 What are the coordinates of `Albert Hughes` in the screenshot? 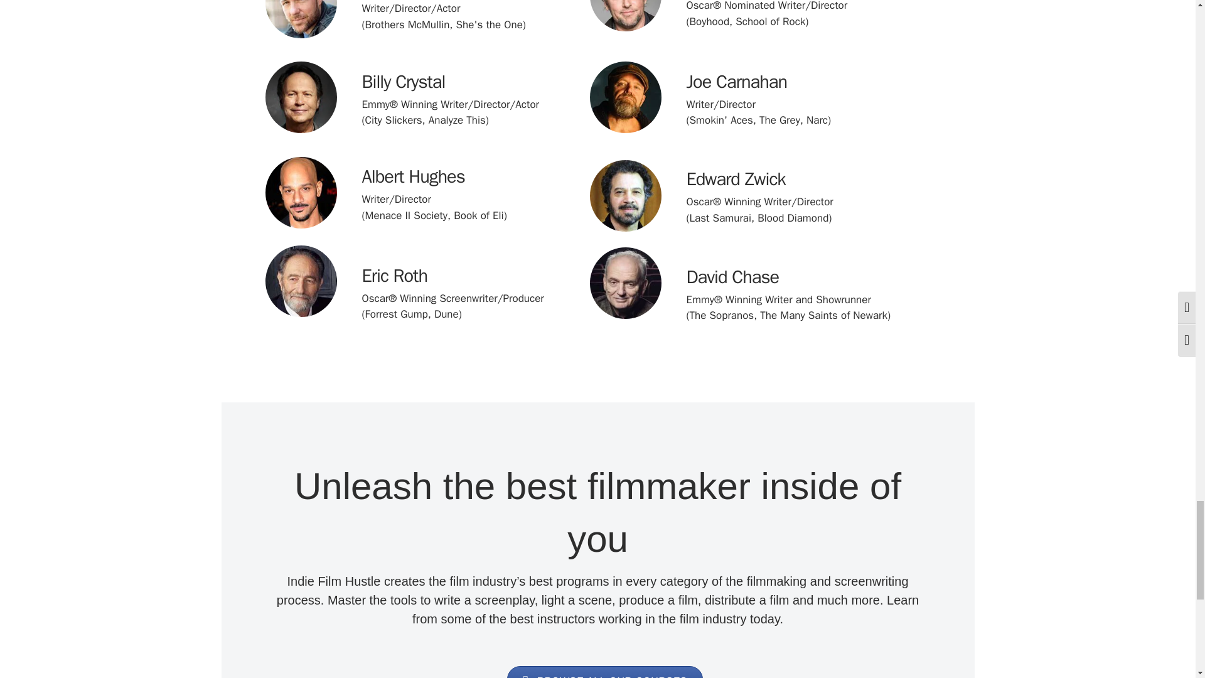 It's located at (413, 177).